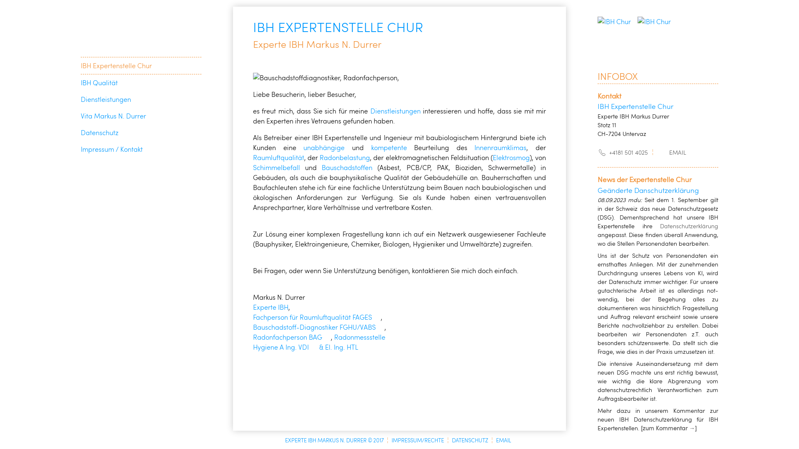  I want to click on Bauschadstoffen, so click(347, 167).